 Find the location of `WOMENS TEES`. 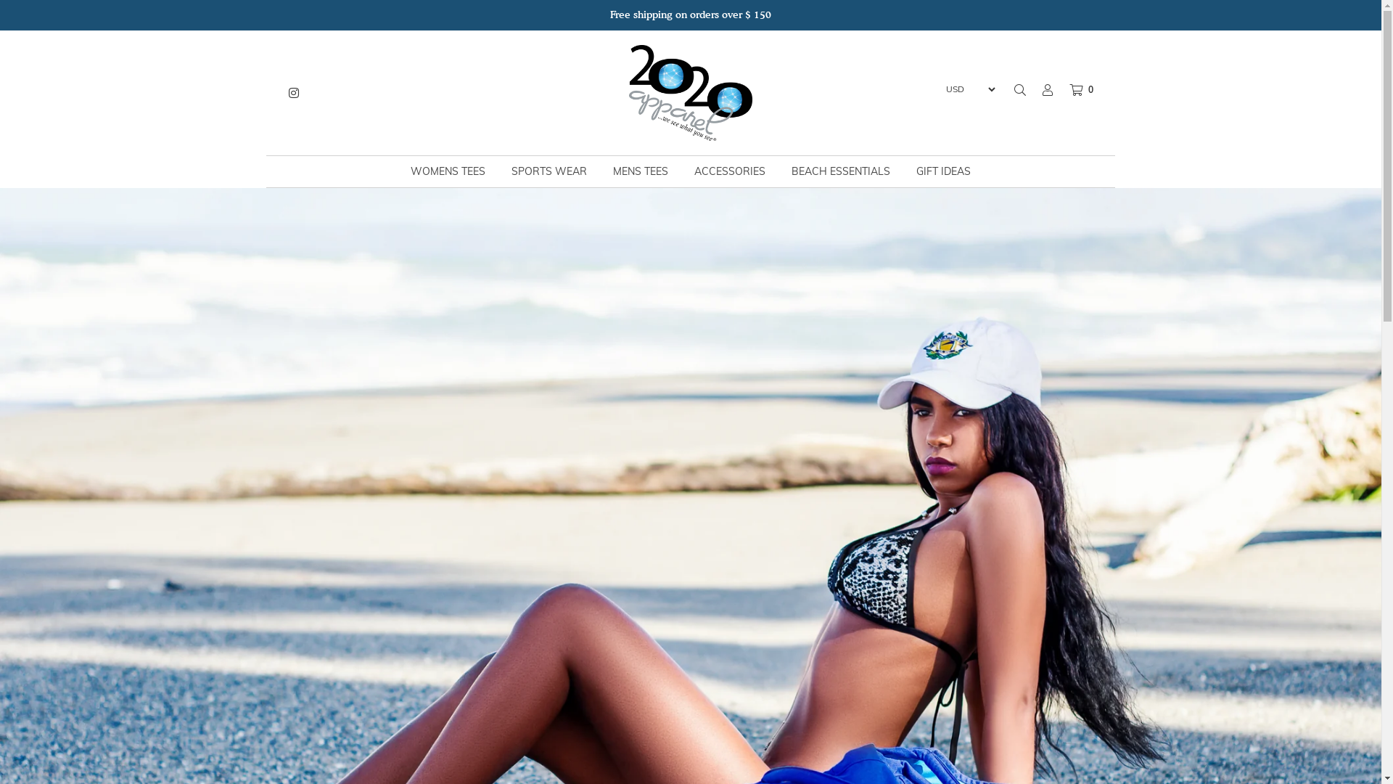

WOMENS TEES is located at coordinates (448, 171).